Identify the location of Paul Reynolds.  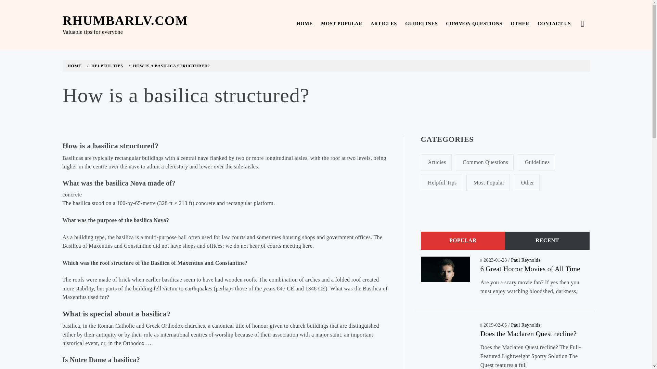
(526, 325).